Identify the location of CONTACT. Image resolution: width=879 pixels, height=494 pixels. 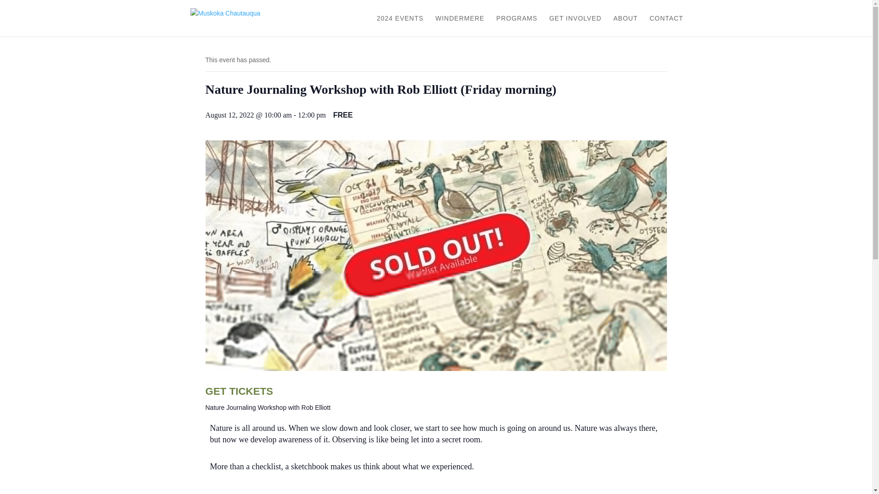
(667, 26).